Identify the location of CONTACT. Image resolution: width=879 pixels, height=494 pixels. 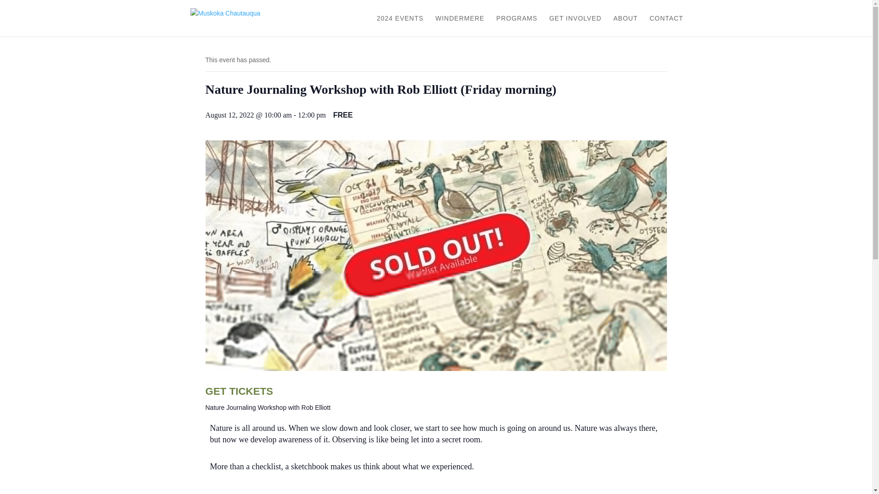
(667, 26).